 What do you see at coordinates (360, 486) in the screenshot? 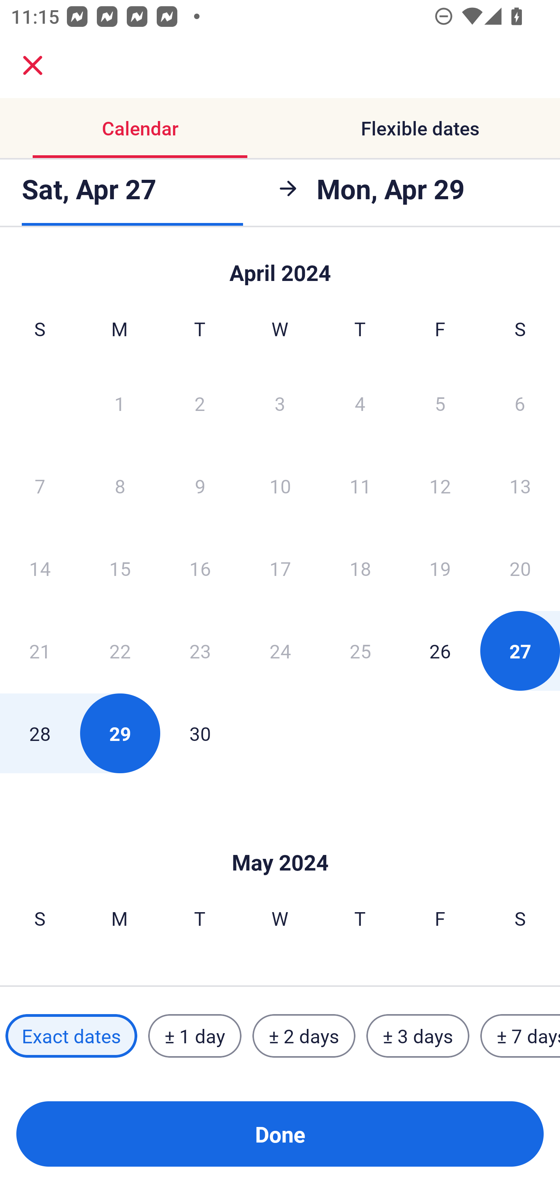
I see `11 Thursday, April 11, 2024` at bounding box center [360, 486].